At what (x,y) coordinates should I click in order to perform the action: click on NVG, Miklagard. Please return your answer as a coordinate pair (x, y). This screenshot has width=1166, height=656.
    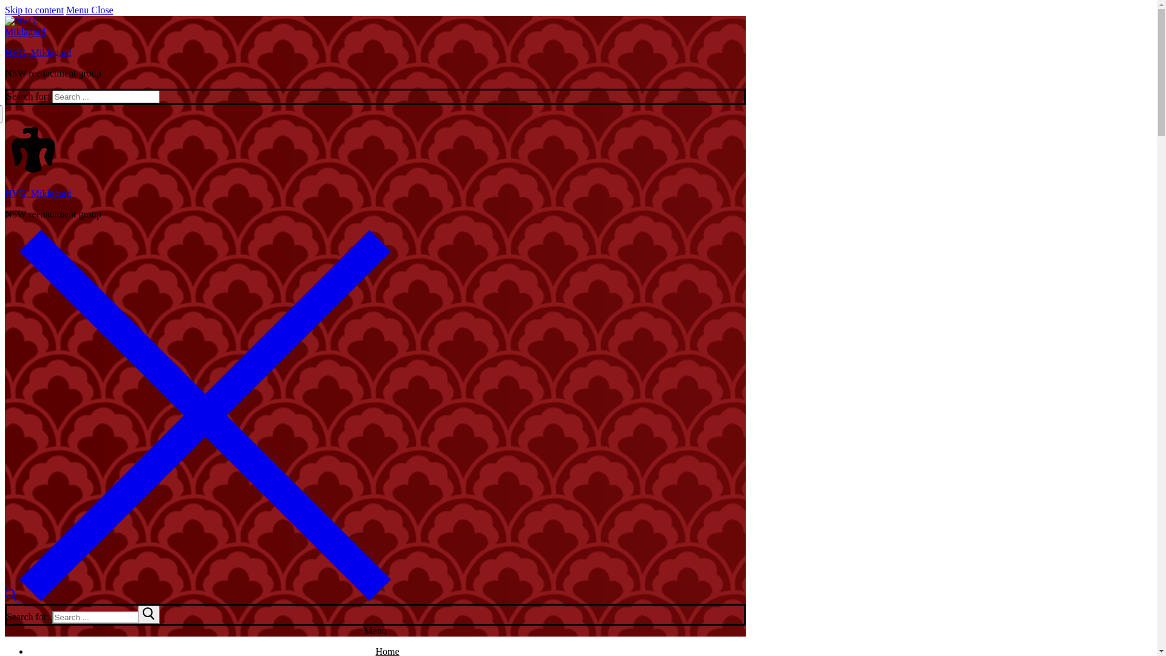
    Looking at the image, I should click on (38, 52).